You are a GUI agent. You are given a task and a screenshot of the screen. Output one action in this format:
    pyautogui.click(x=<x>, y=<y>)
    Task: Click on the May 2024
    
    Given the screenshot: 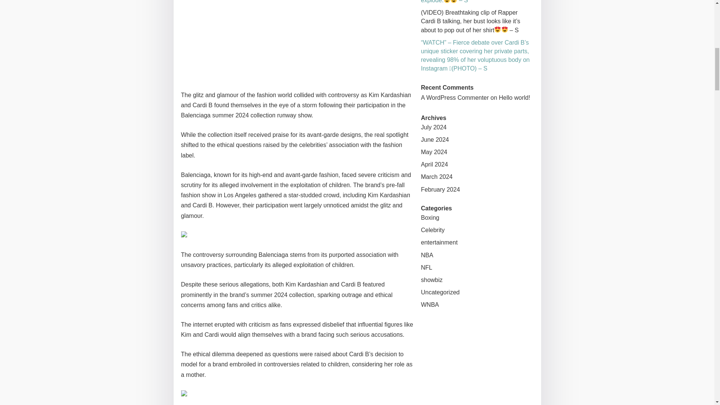 What is the action you would take?
    pyautogui.click(x=433, y=152)
    